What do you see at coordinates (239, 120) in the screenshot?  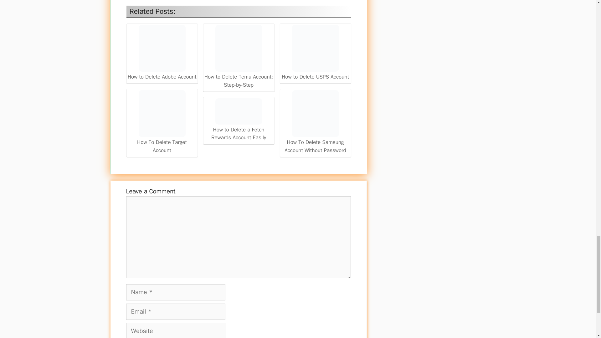 I see `How to Delete a Fetch Rewards Account Easily` at bounding box center [239, 120].